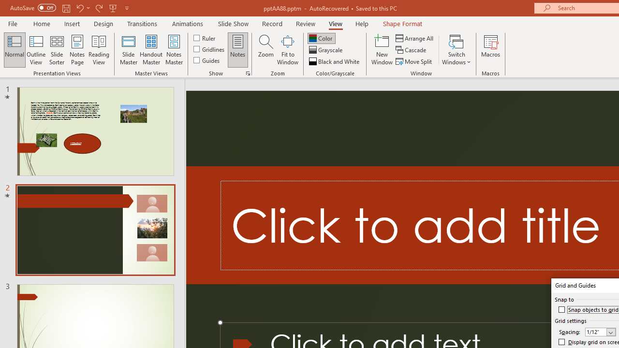  Describe the element at coordinates (36, 49) in the screenshot. I see `Outline View` at that location.